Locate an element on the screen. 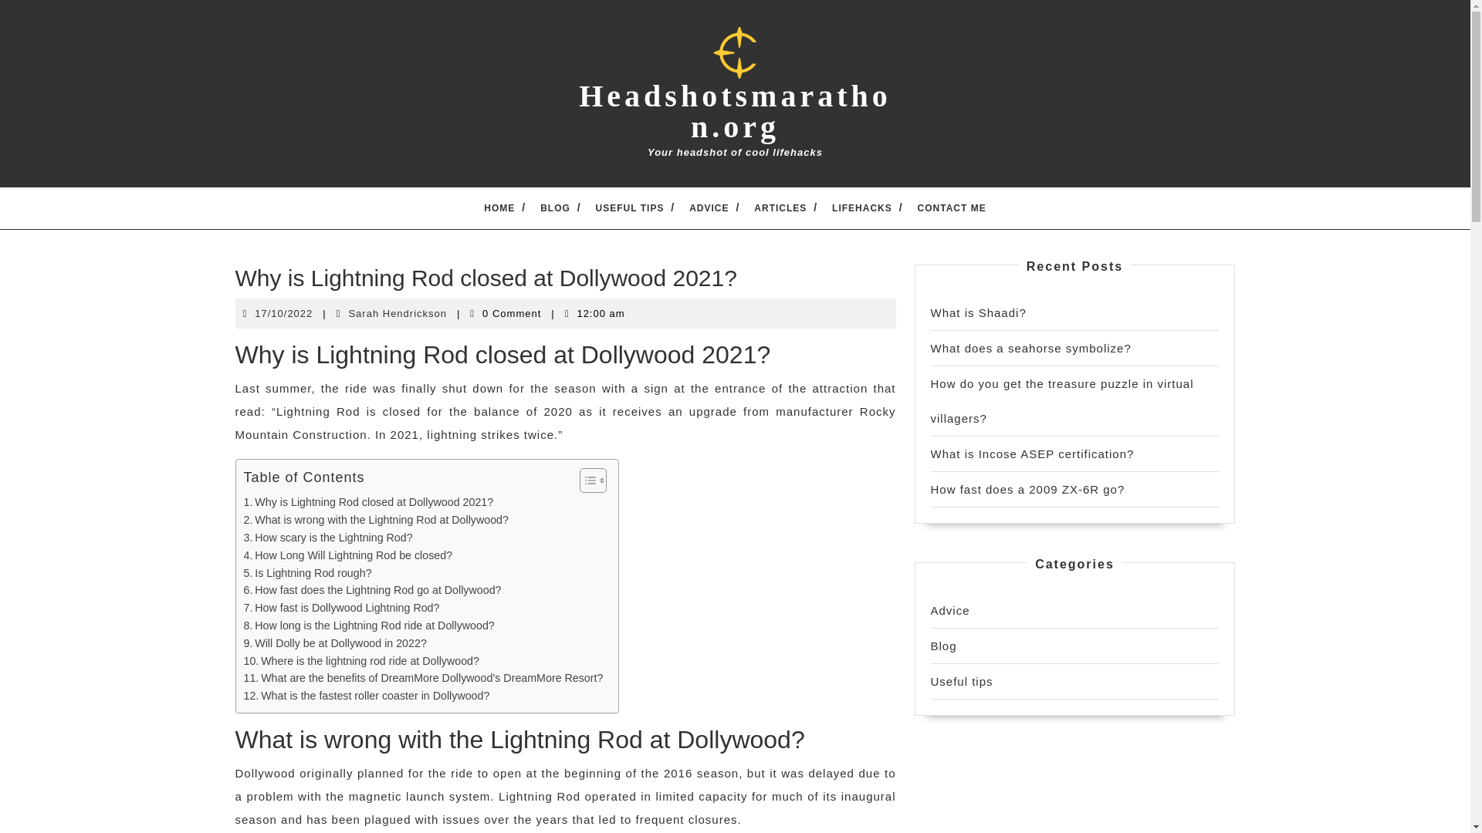  BLOG is located at coordinates (556, 207).